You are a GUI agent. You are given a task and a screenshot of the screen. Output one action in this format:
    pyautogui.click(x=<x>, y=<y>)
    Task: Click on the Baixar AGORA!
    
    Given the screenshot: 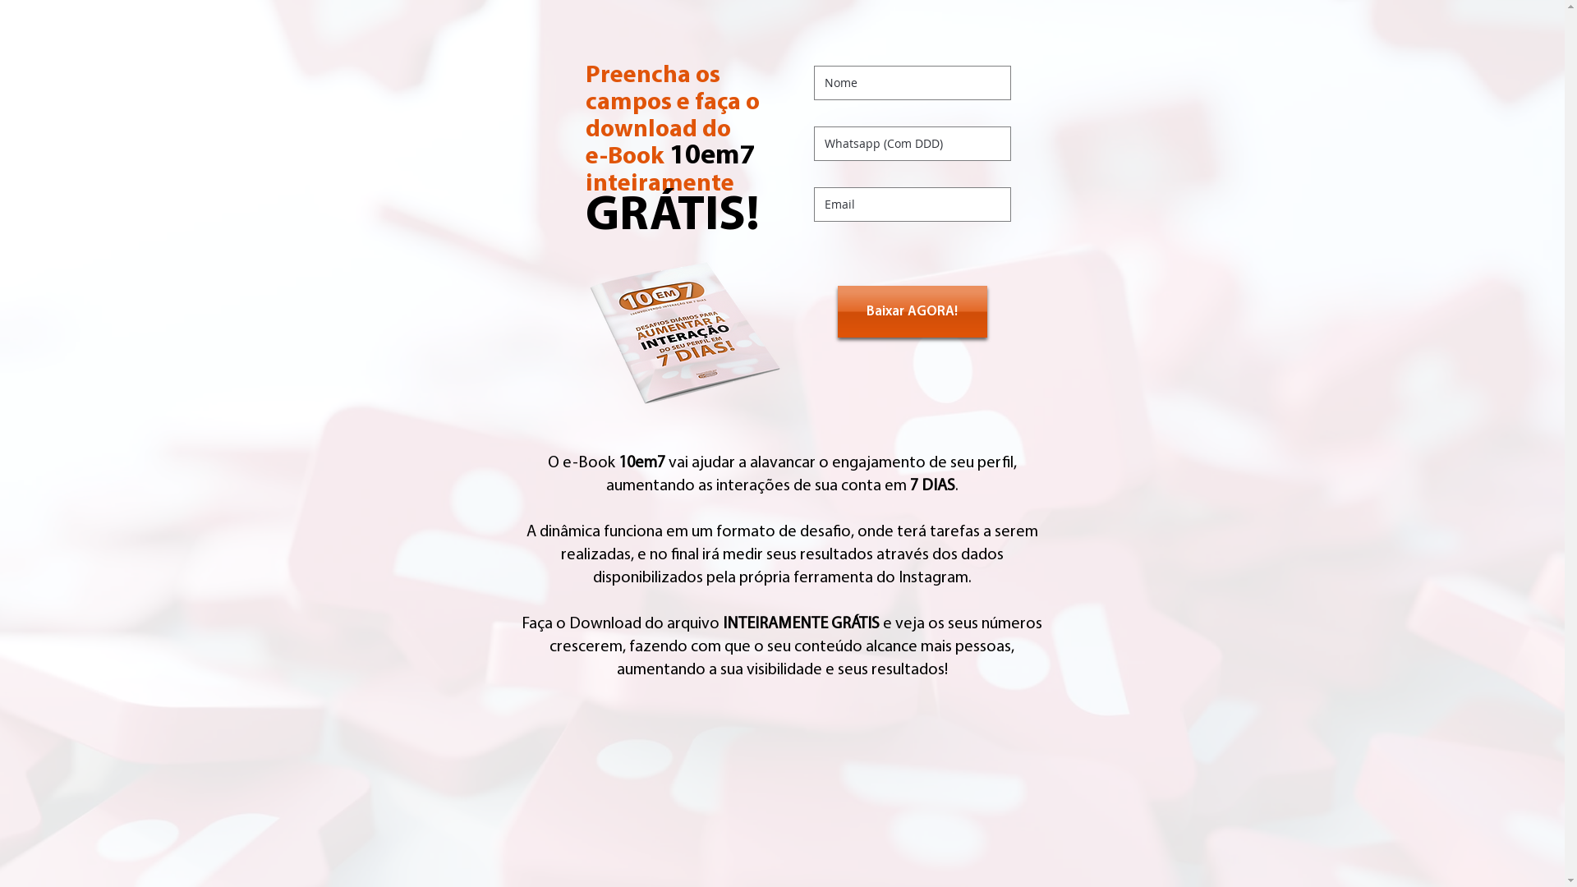 What is the action you would take?
    pyautogui.click(x=913, y=312)
    